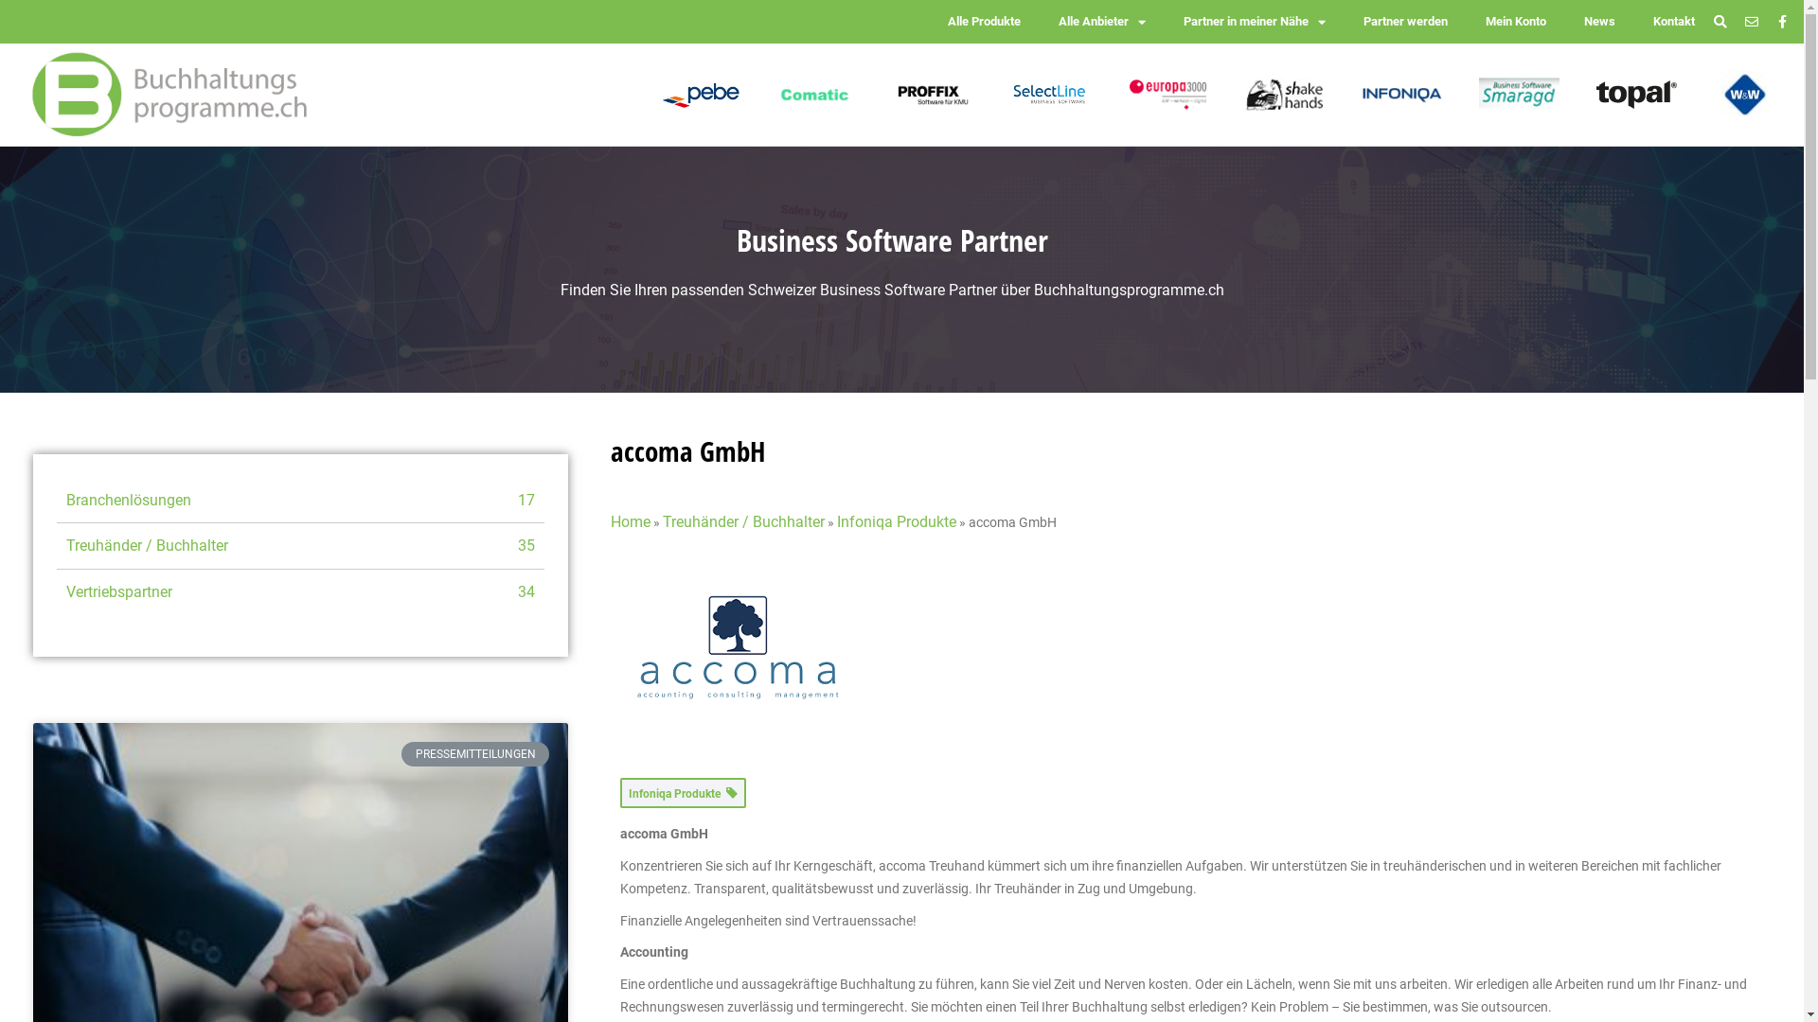  Describe the element at coordinates (301, 592) in the screenshot. I see `Vertriebspartner
34` at that location.